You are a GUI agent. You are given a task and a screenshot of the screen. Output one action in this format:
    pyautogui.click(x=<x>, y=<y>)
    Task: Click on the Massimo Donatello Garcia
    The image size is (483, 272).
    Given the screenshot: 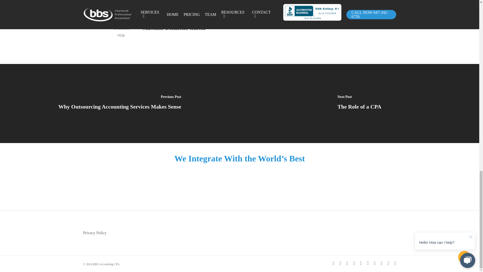 What is the action you would take?
    pyautogui.click(x=174, y=28)
    